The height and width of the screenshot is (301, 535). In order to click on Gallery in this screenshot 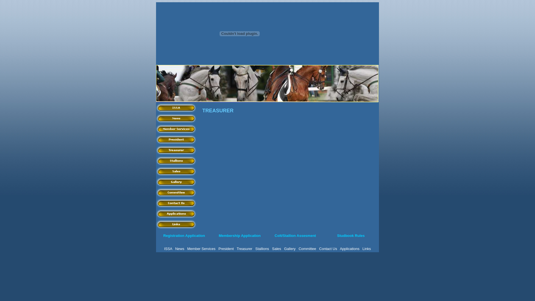, I will do `click(290, 249)`.